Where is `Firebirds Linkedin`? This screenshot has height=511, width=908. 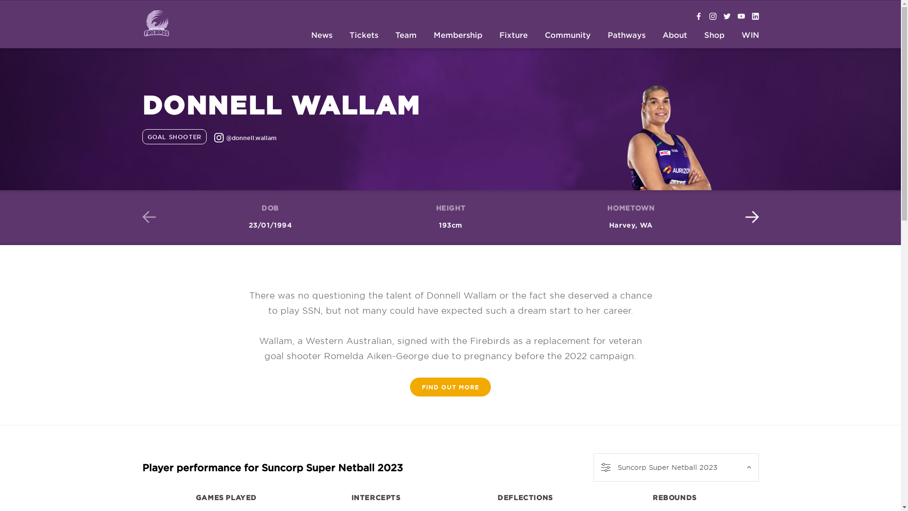
Firebirds Linkedin is located at coordinates (756, 17).